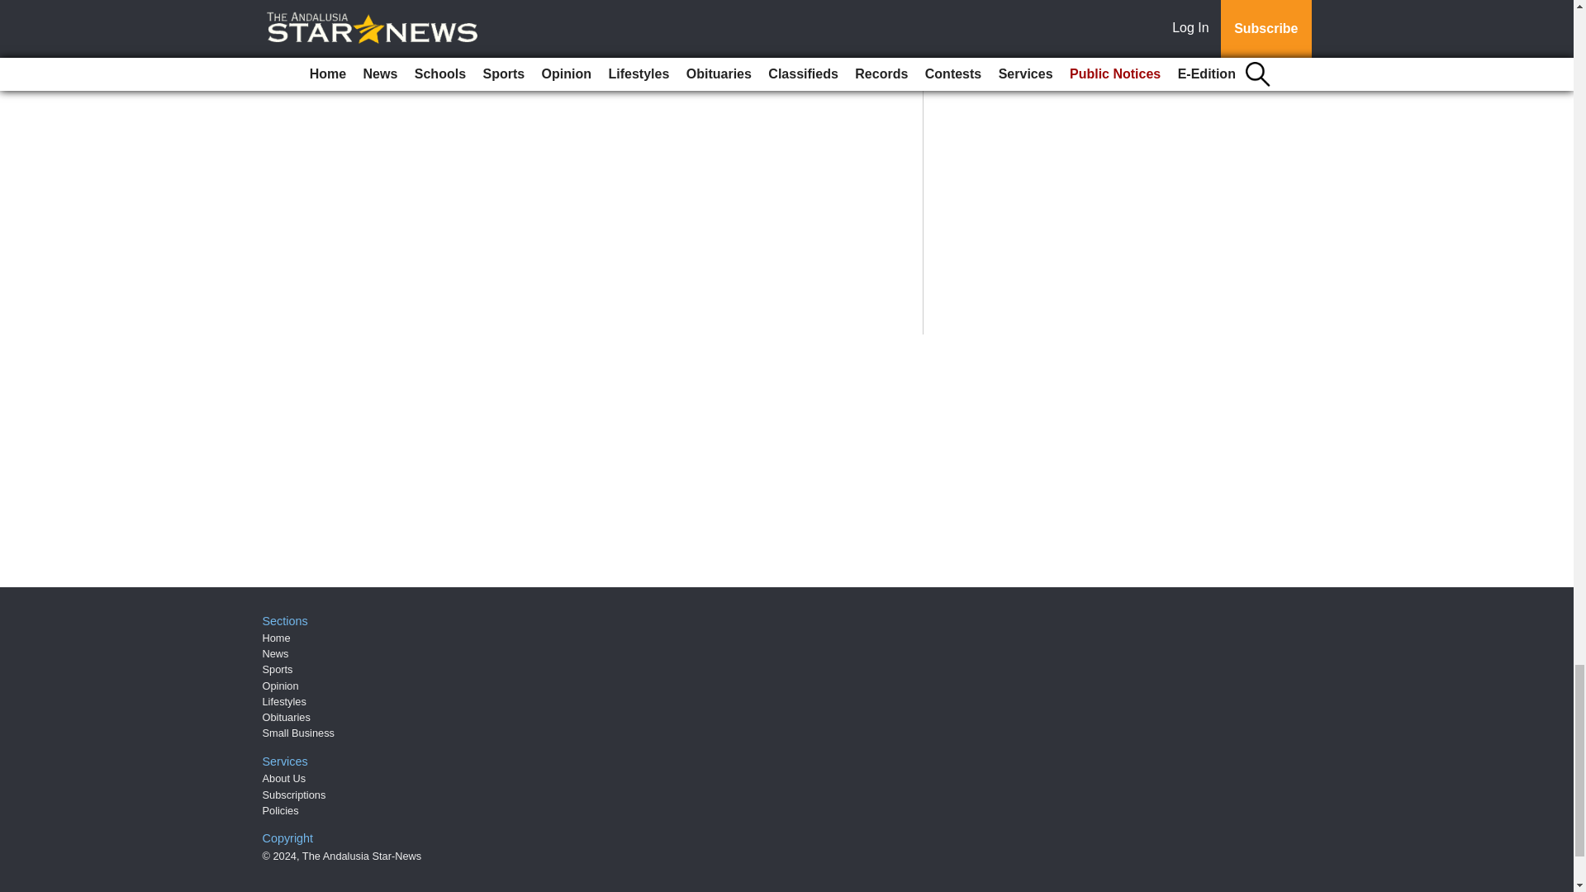  Describe the element at coordinates (276, 638) in the screenshot. I see `Home` at that location.